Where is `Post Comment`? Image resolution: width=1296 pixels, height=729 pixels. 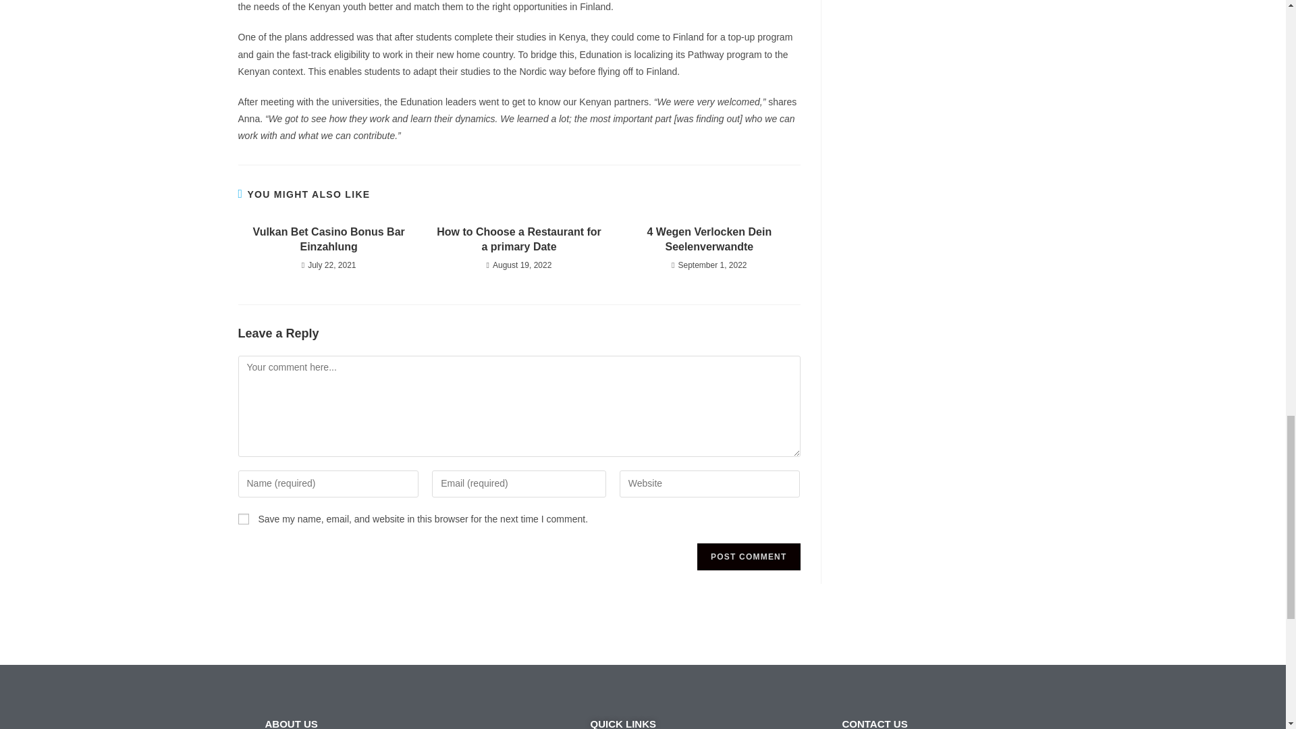
Post Comment is located at coordinates (748, 556).